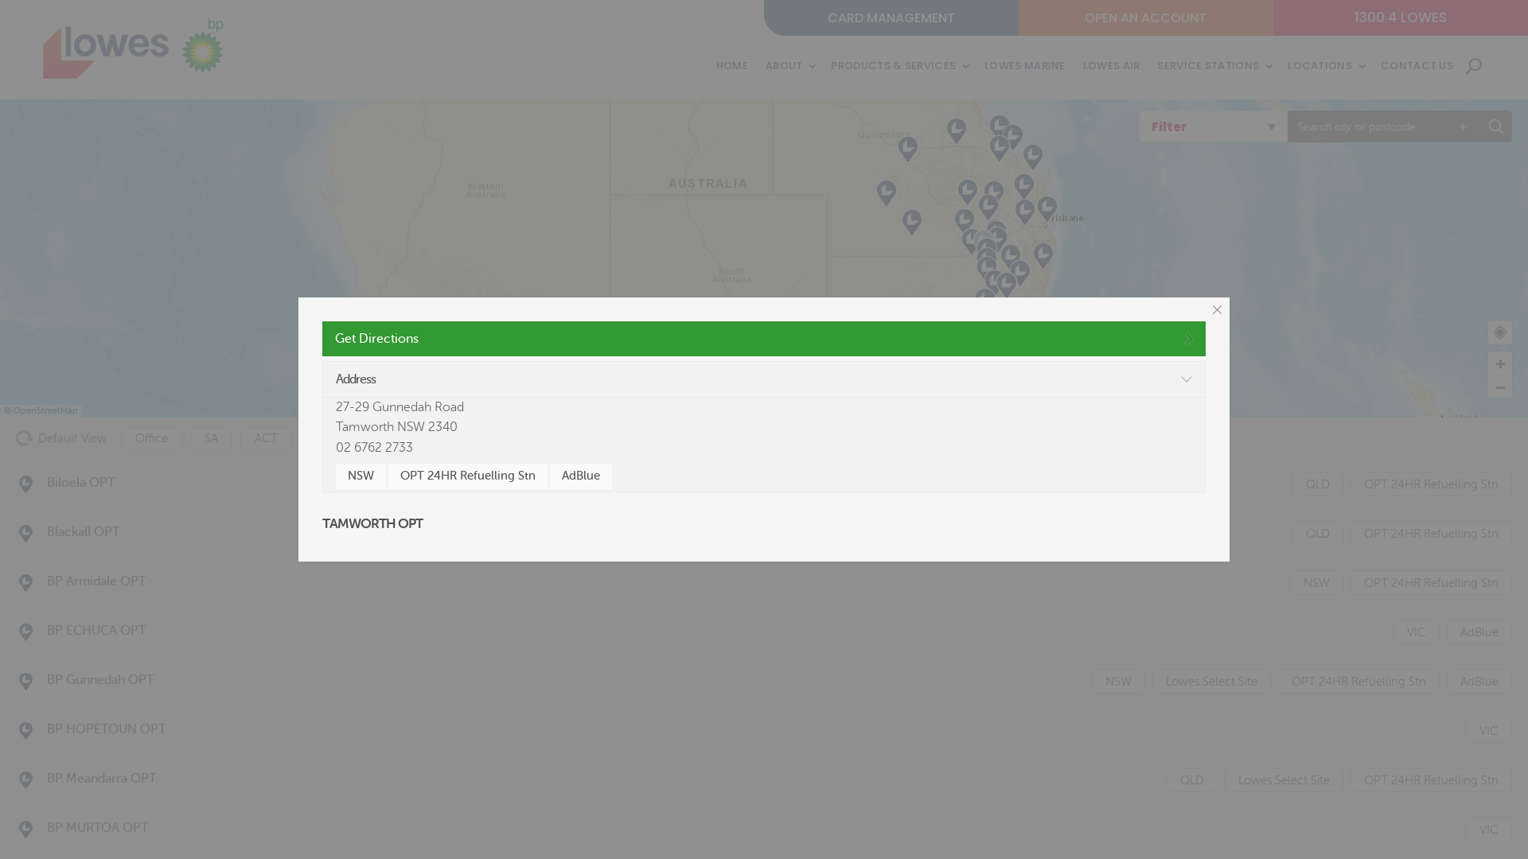 The width and height of the screenshot is (1528, 859). I want to click on LOWES MARINE, so click(1025, 66).